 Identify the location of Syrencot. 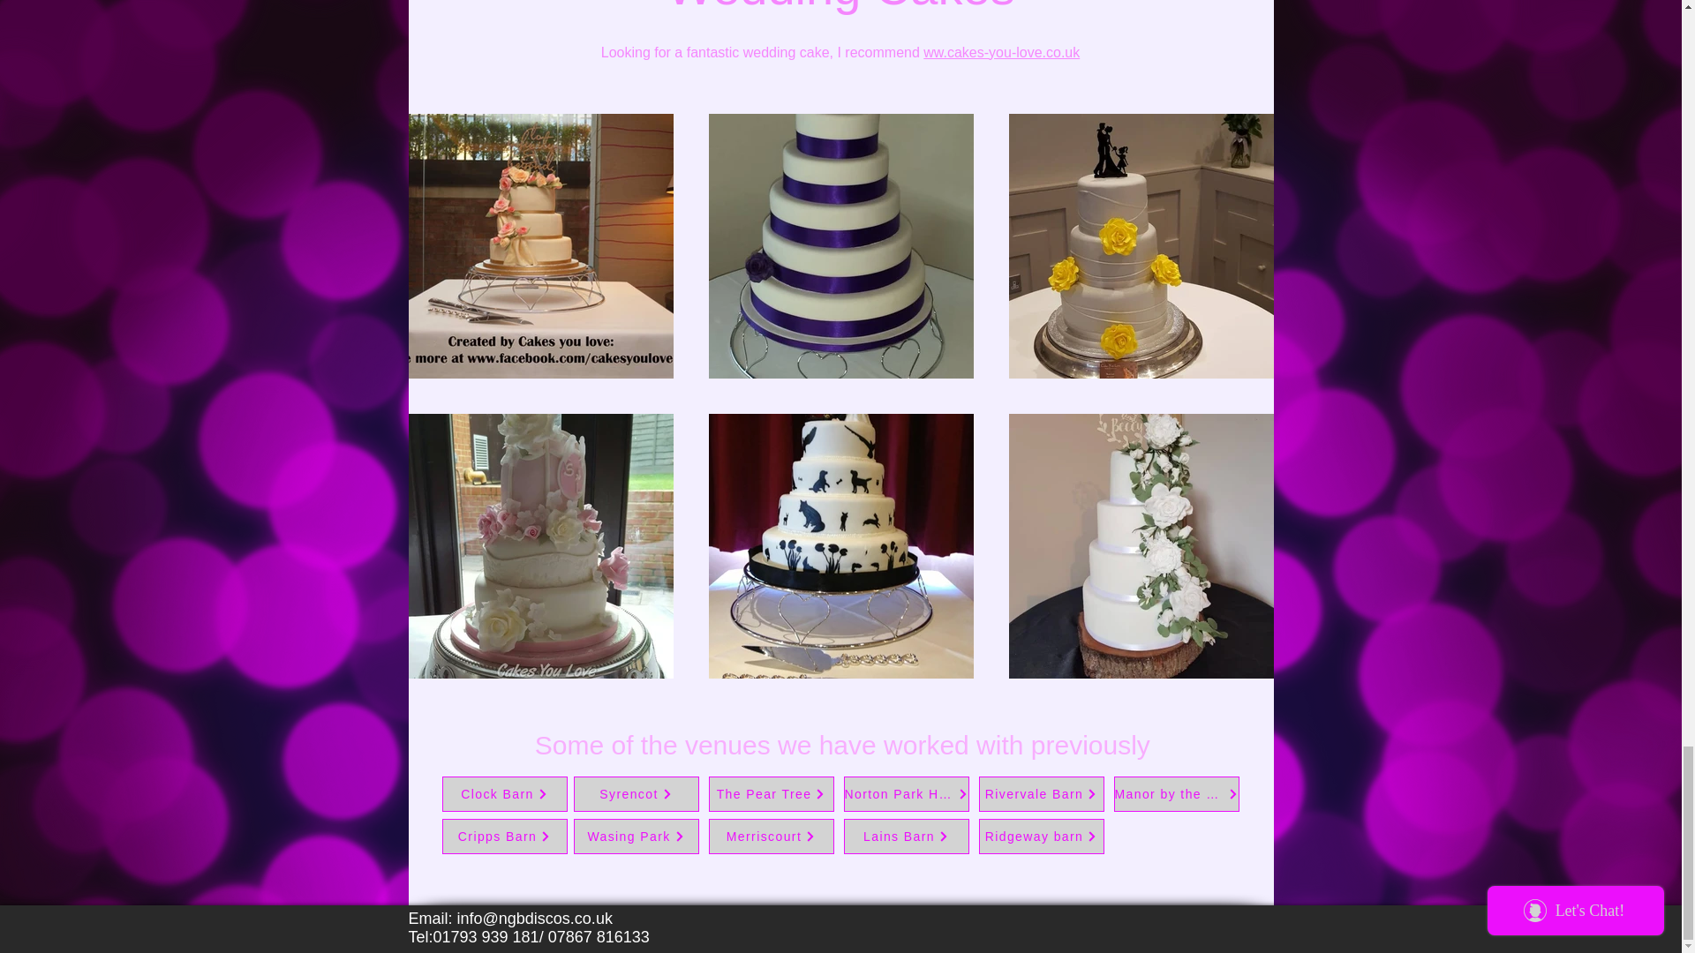
(636, 794).